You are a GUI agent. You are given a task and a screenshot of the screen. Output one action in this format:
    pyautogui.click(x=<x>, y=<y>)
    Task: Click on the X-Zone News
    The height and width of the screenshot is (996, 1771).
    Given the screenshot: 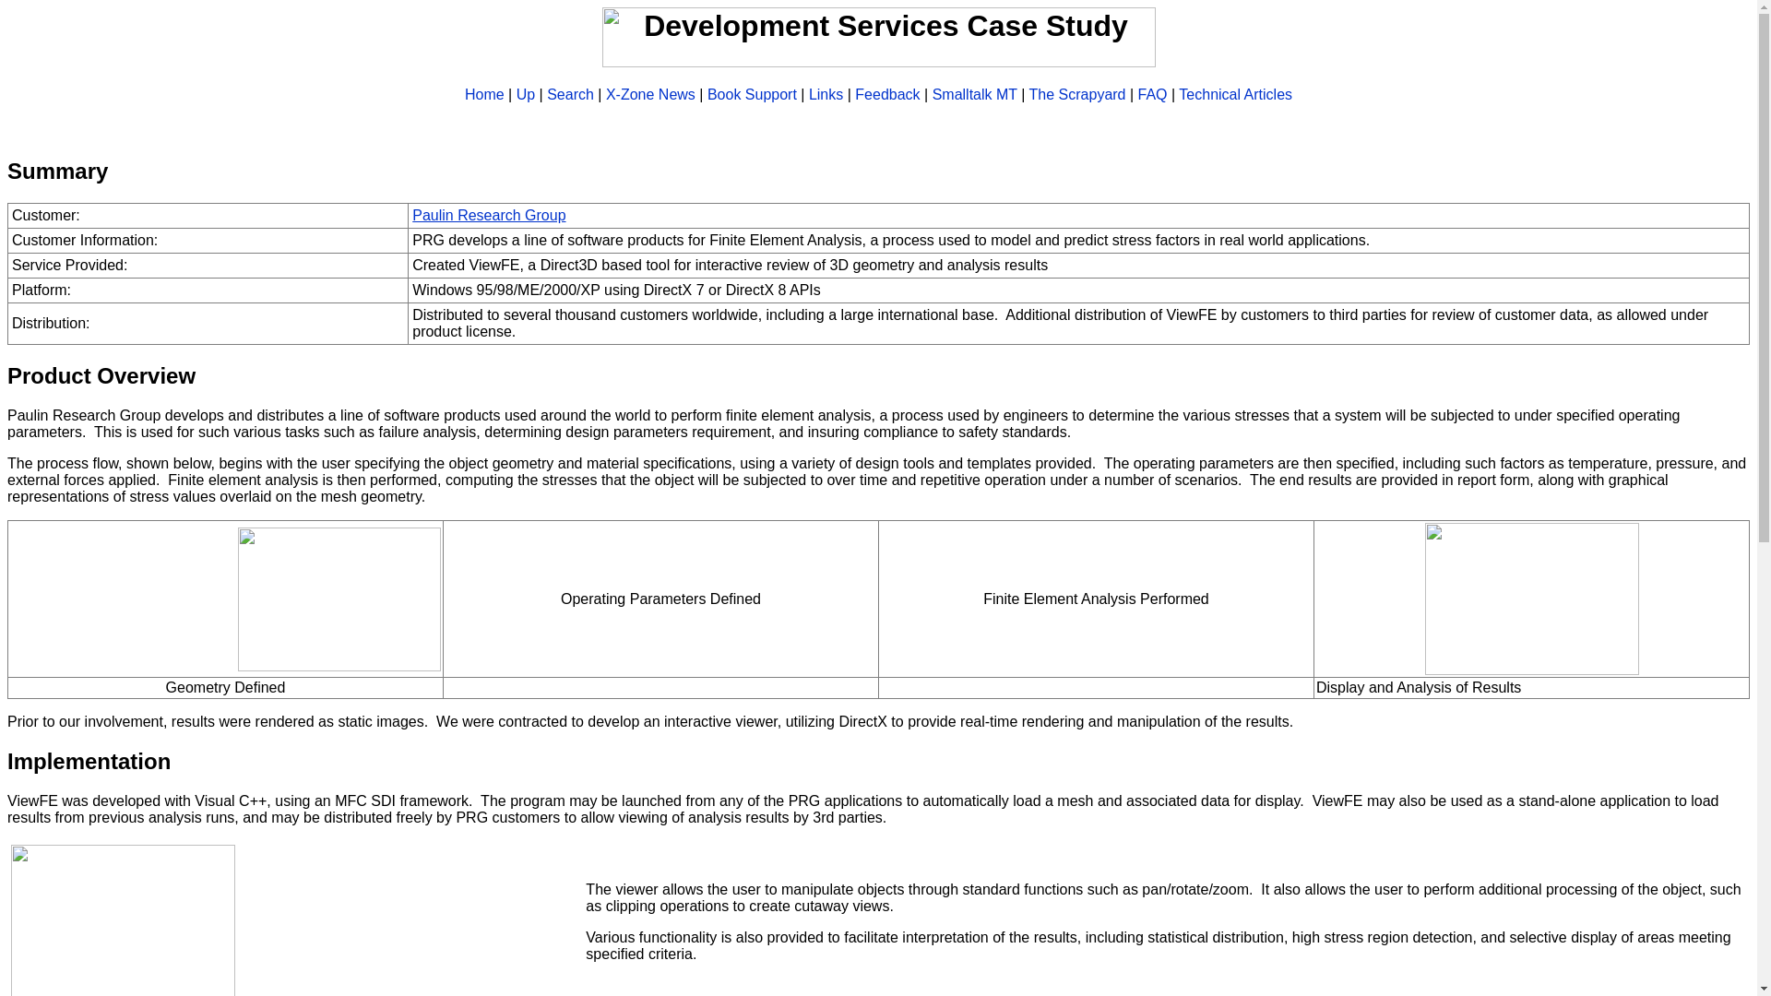 What is the action you would take?
    pyautogui.click(x=650, y=94)
    